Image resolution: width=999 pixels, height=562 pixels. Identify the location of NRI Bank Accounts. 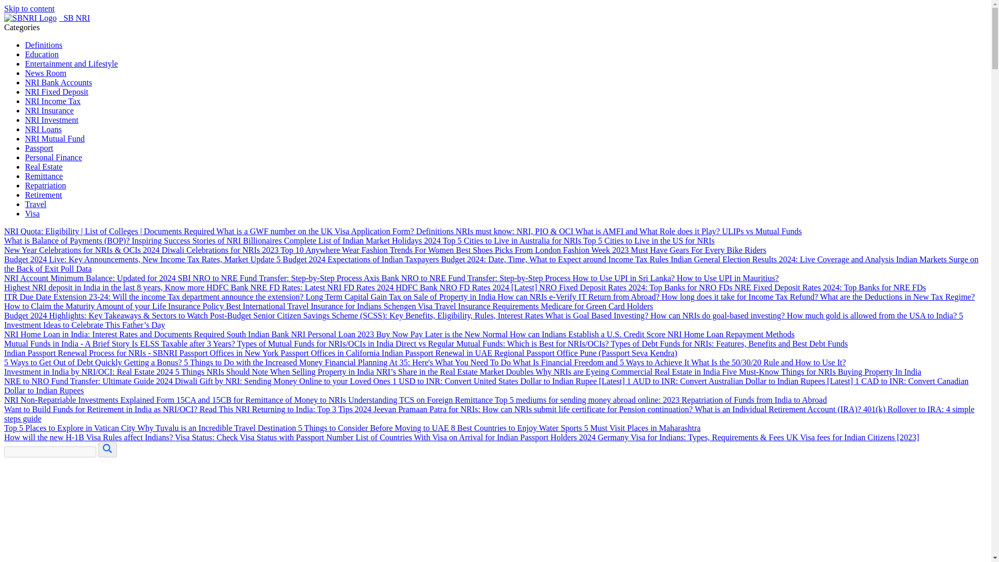
(58, 82).